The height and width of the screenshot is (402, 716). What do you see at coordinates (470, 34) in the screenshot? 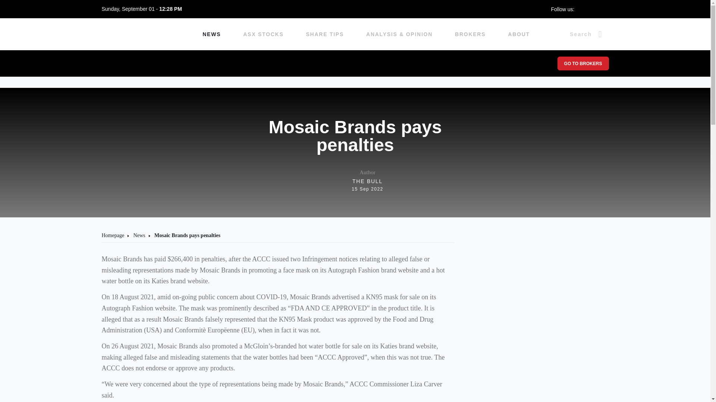
I see `BROKERS` at bounding box center [470, 34].